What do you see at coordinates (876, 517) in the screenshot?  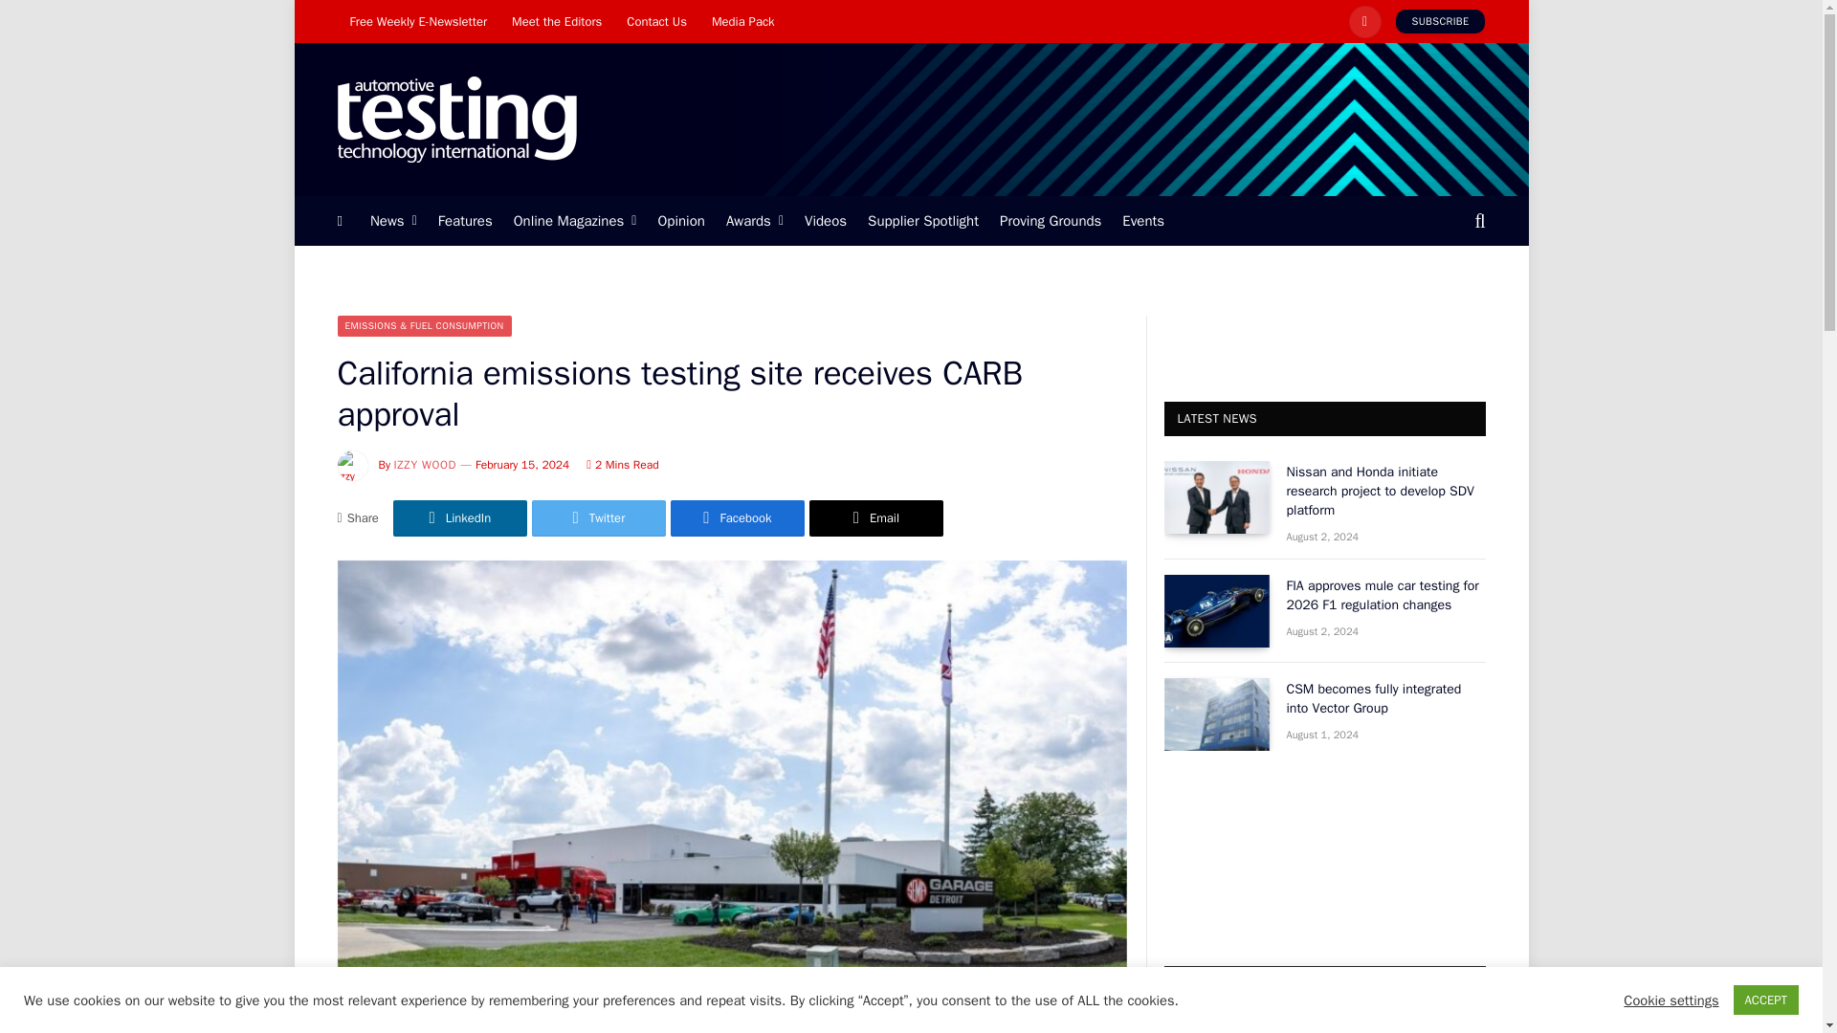 I see `Share via Email` at bounding box center [876, 517].